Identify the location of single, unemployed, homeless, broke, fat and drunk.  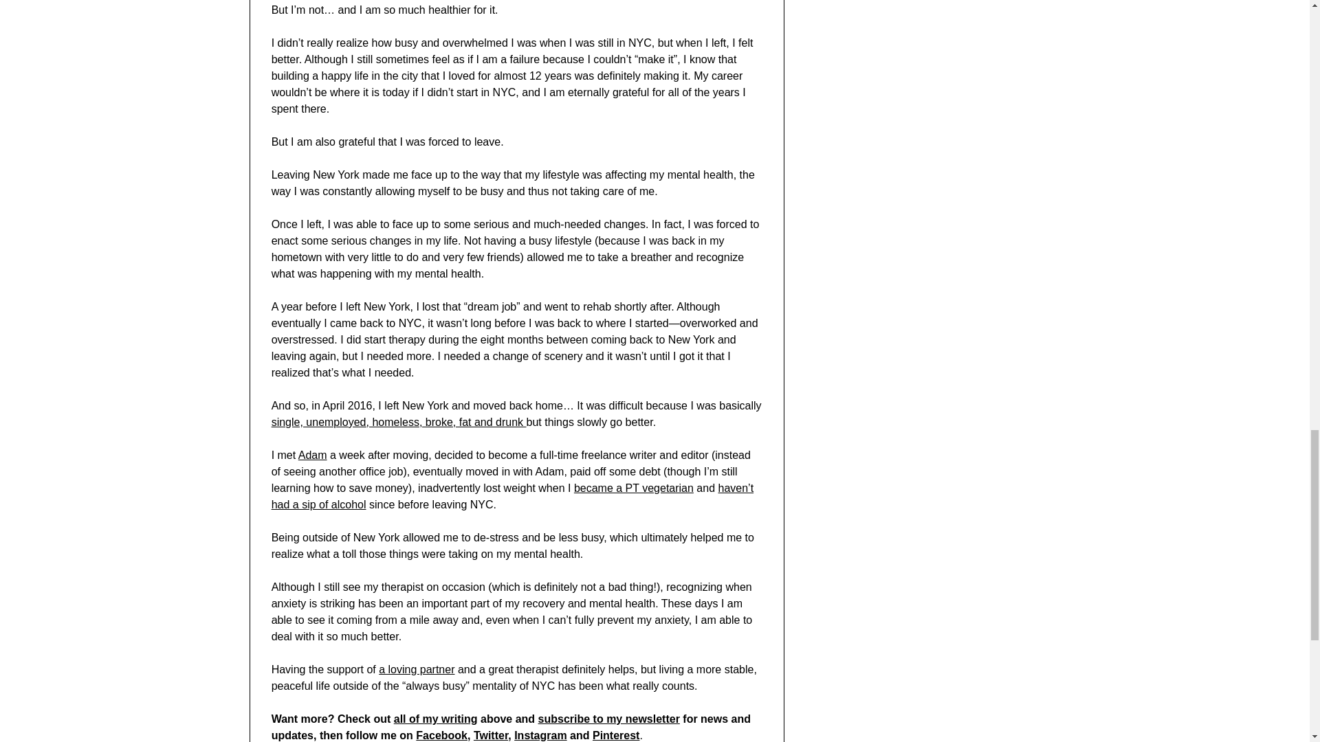
(399, 422).